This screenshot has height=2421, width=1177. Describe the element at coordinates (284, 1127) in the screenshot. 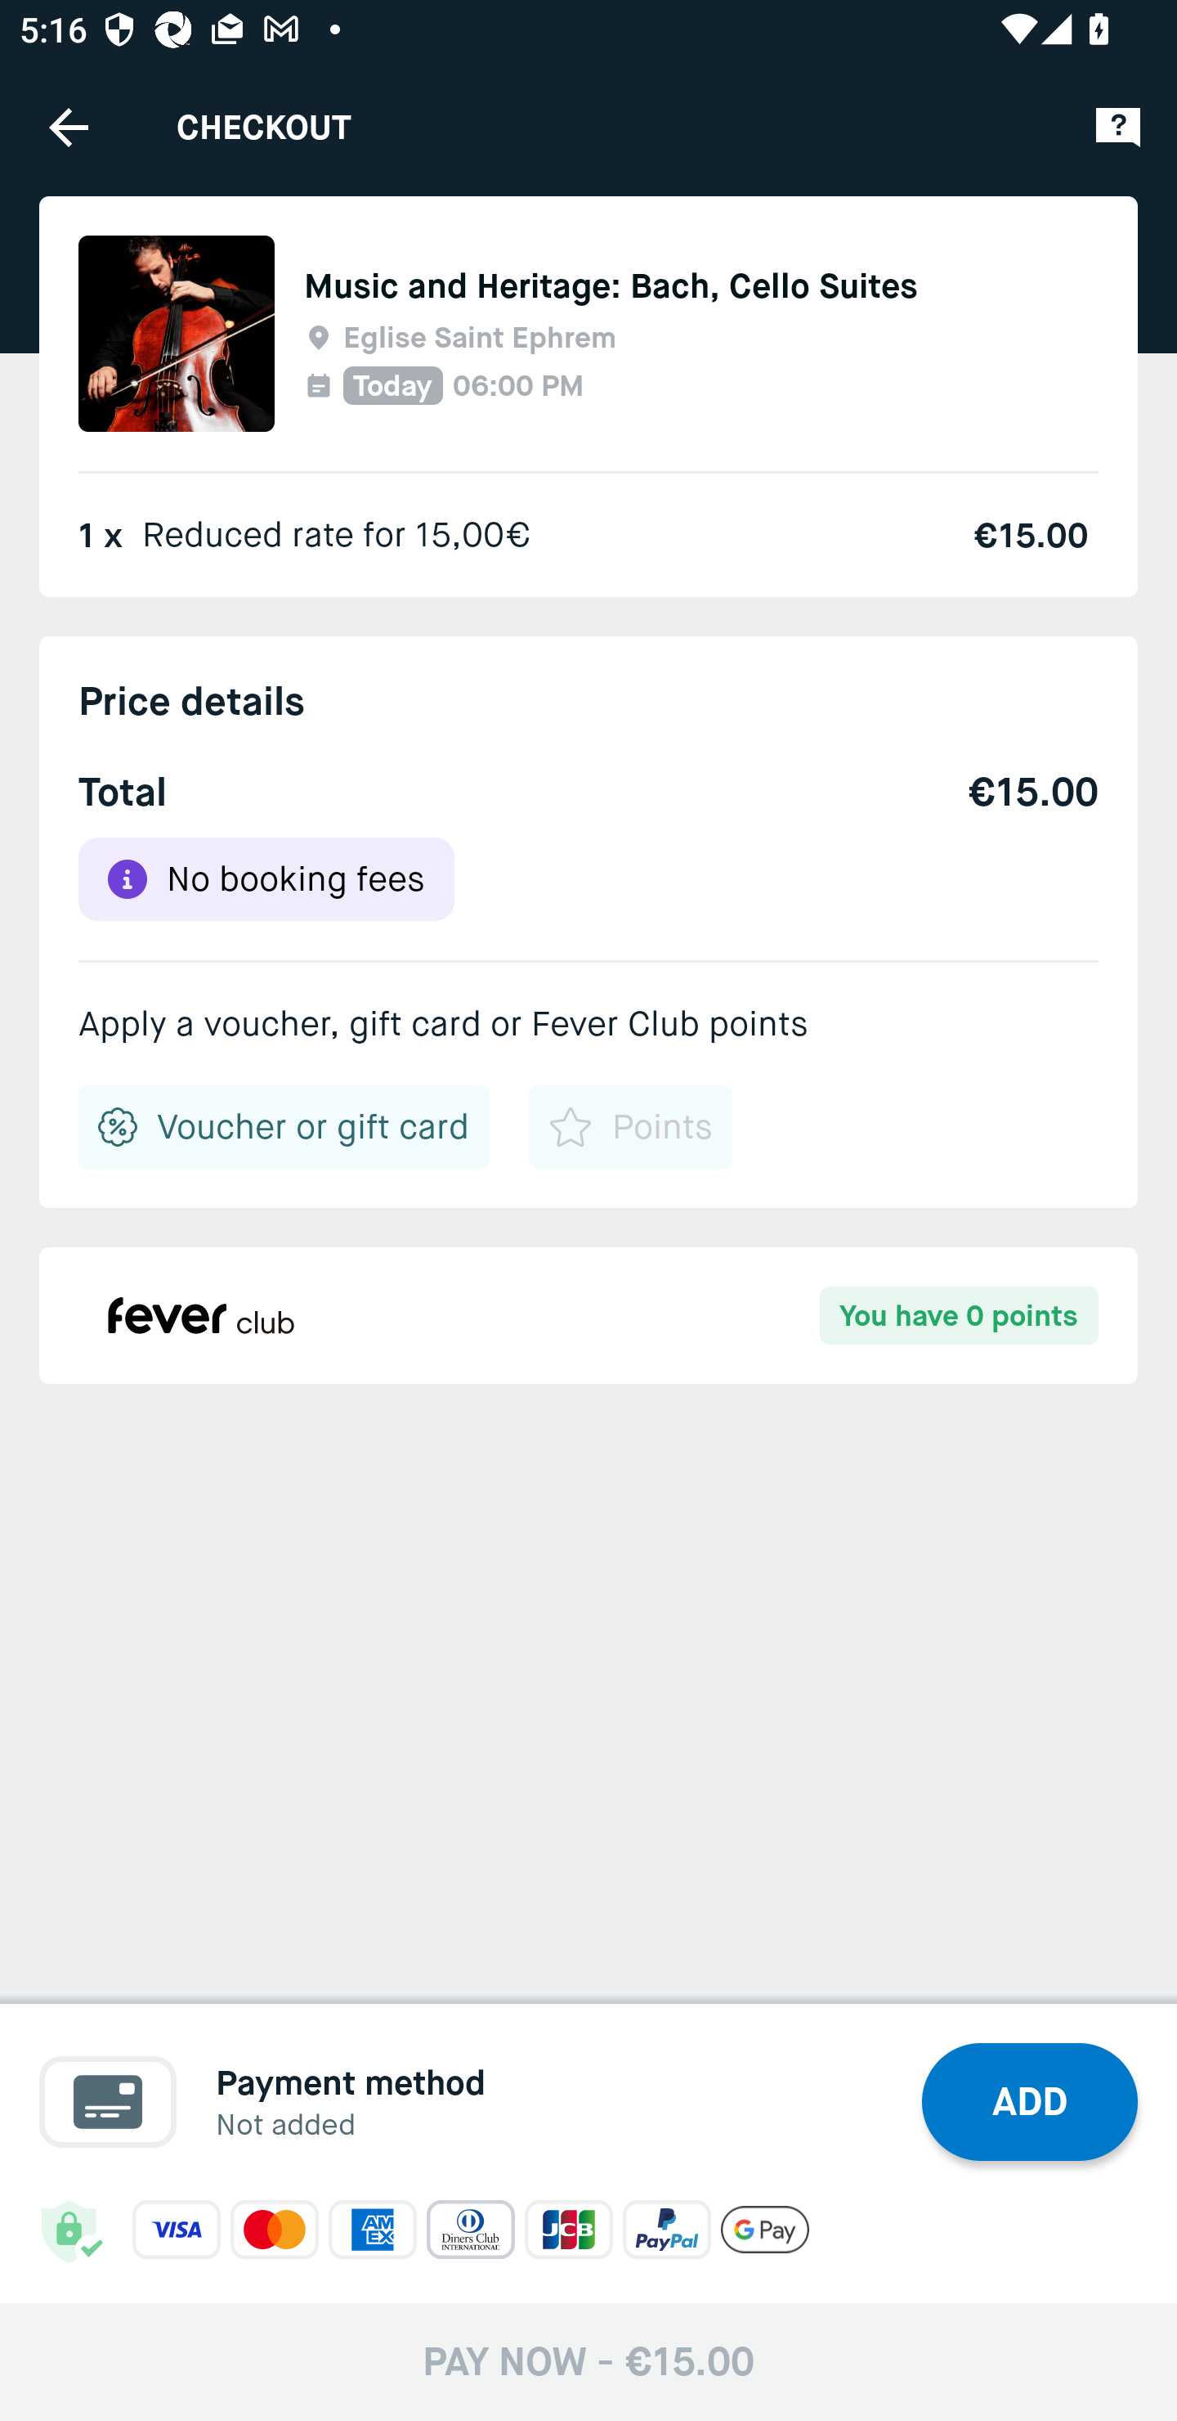

I see `Voucher or gift card` at that location.